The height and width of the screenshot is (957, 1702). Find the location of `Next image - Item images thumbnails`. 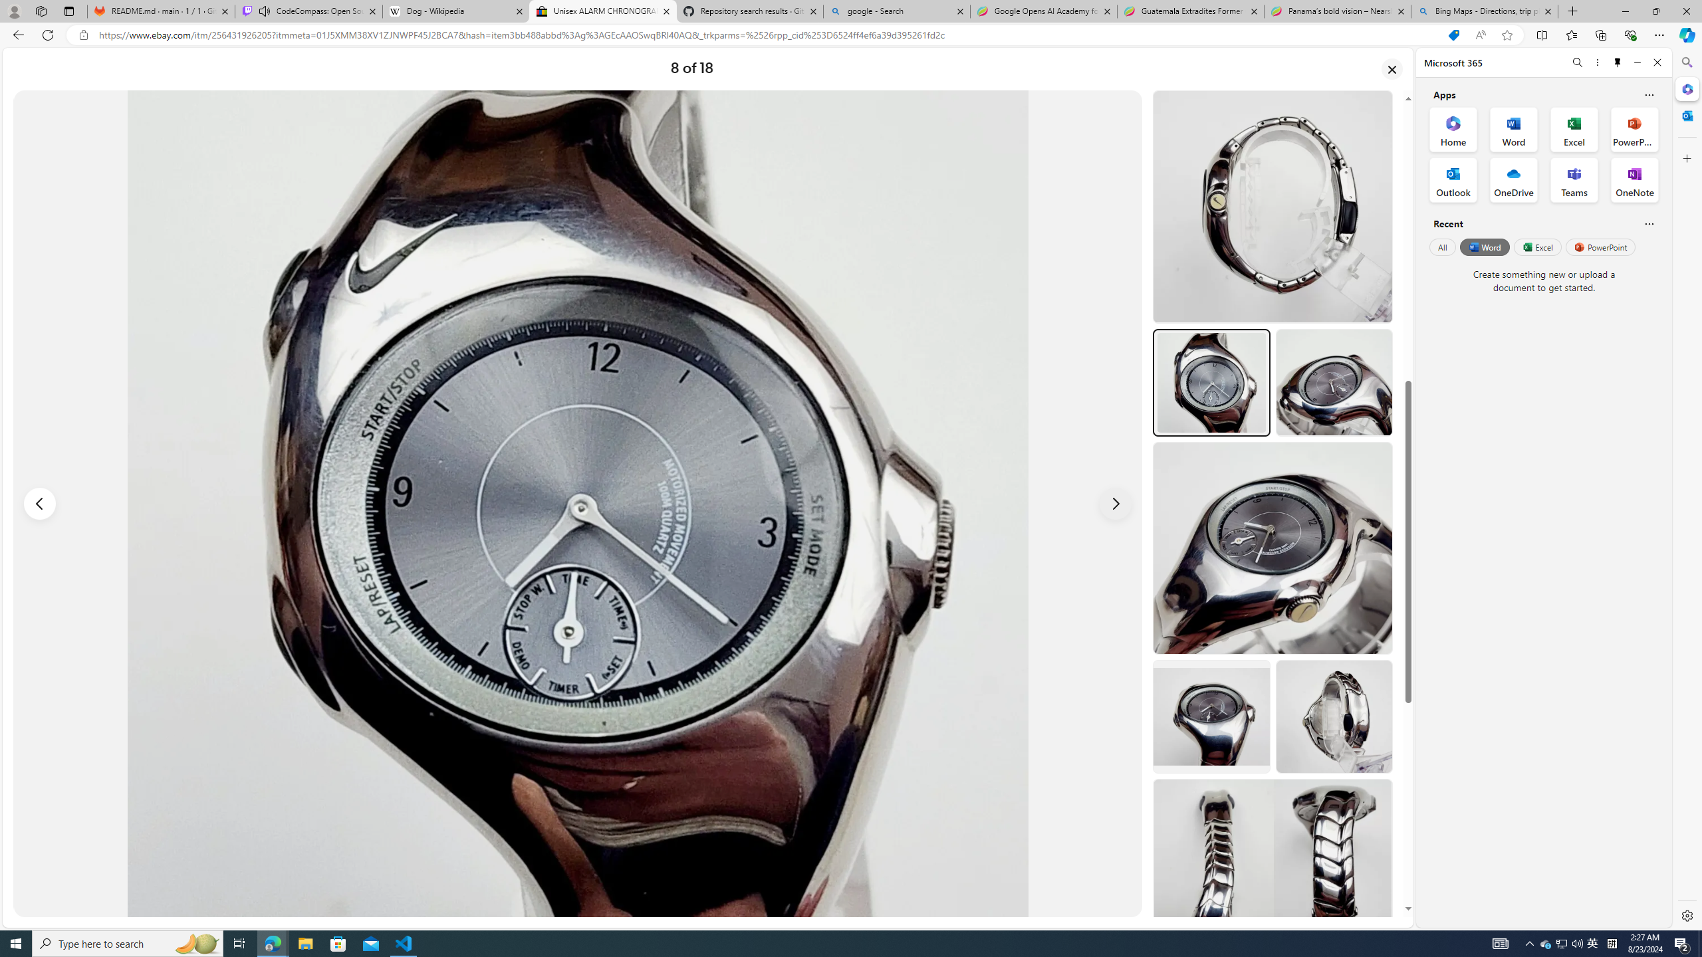

Next image - Item images thumbnails is located at coordinates (1116, 504).